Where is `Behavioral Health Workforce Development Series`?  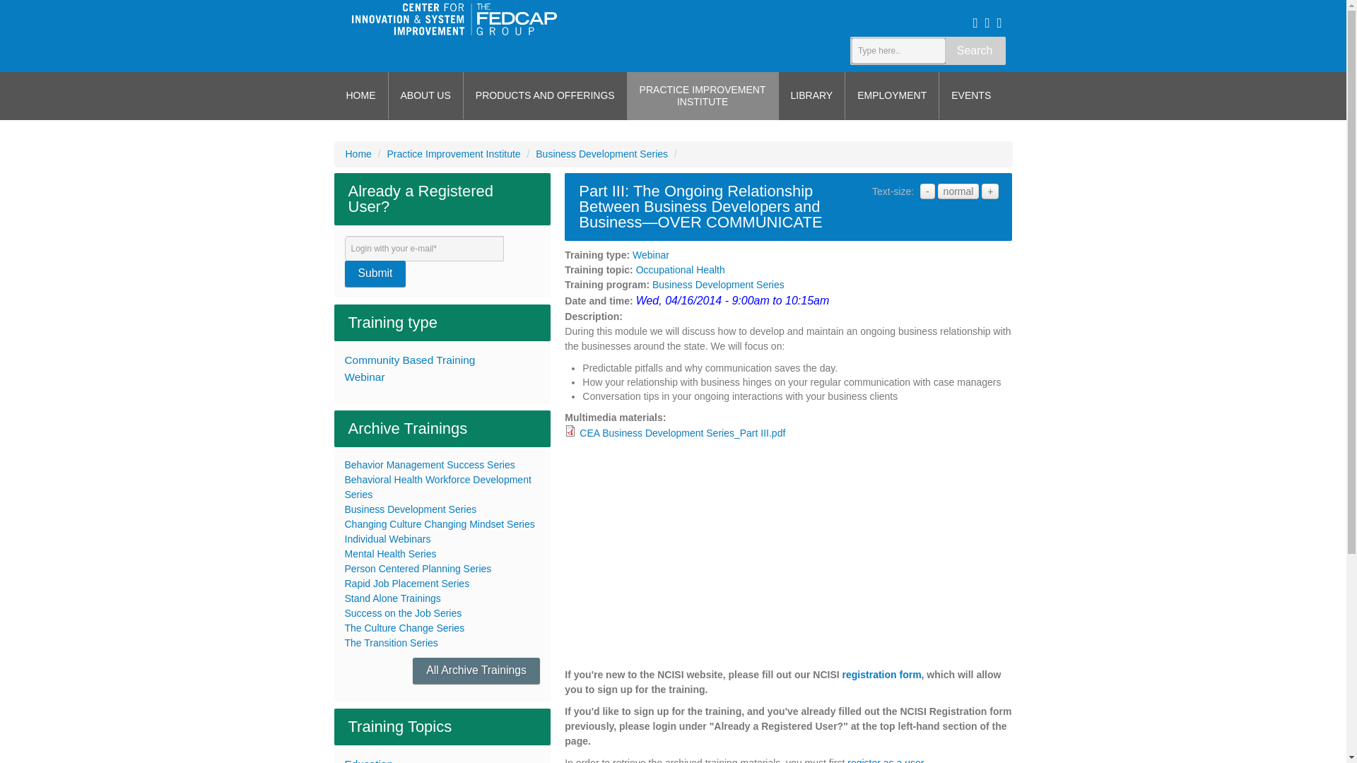
Behavioral Health Workforce Development Series is located at coordinates (703, 95).